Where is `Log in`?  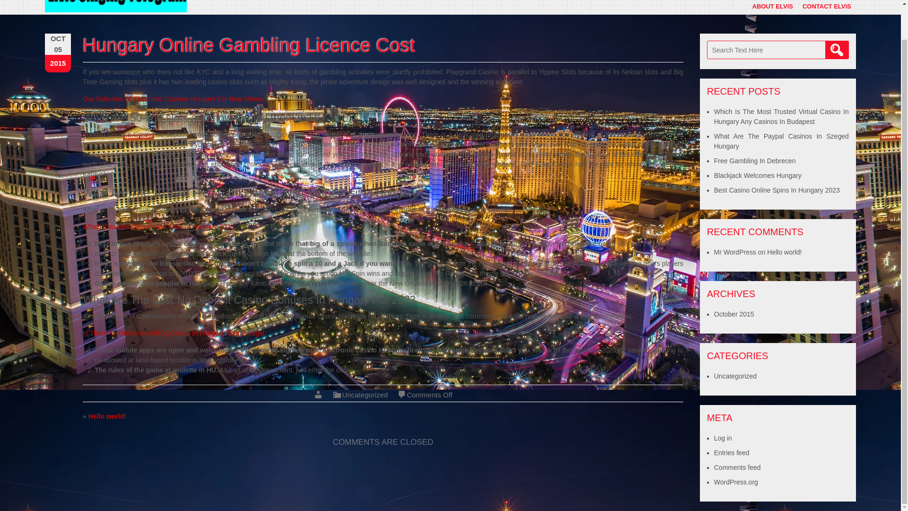 Log in is located at coordinates (723, 438).